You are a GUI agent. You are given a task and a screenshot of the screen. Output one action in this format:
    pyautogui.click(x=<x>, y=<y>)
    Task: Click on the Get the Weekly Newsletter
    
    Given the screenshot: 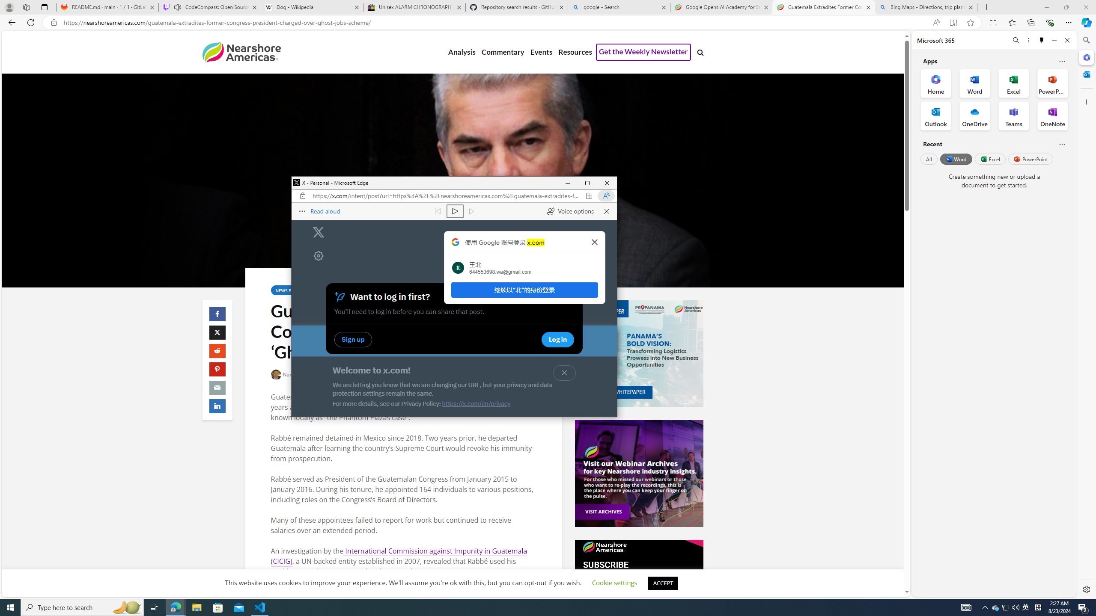 What is the action you would take?
    pyautogui.click(x=643, y=52)
    